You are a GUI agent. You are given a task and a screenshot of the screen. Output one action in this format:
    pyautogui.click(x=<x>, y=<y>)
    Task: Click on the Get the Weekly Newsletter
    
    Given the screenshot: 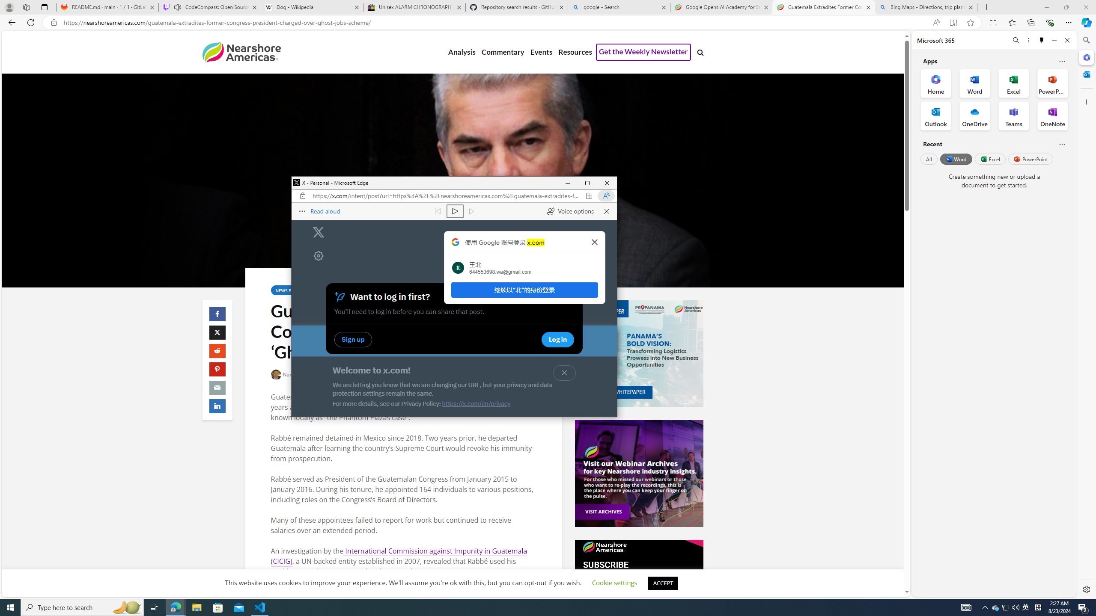 What is the action you would take?
    pyautogui.click(x=643, y=52)
    